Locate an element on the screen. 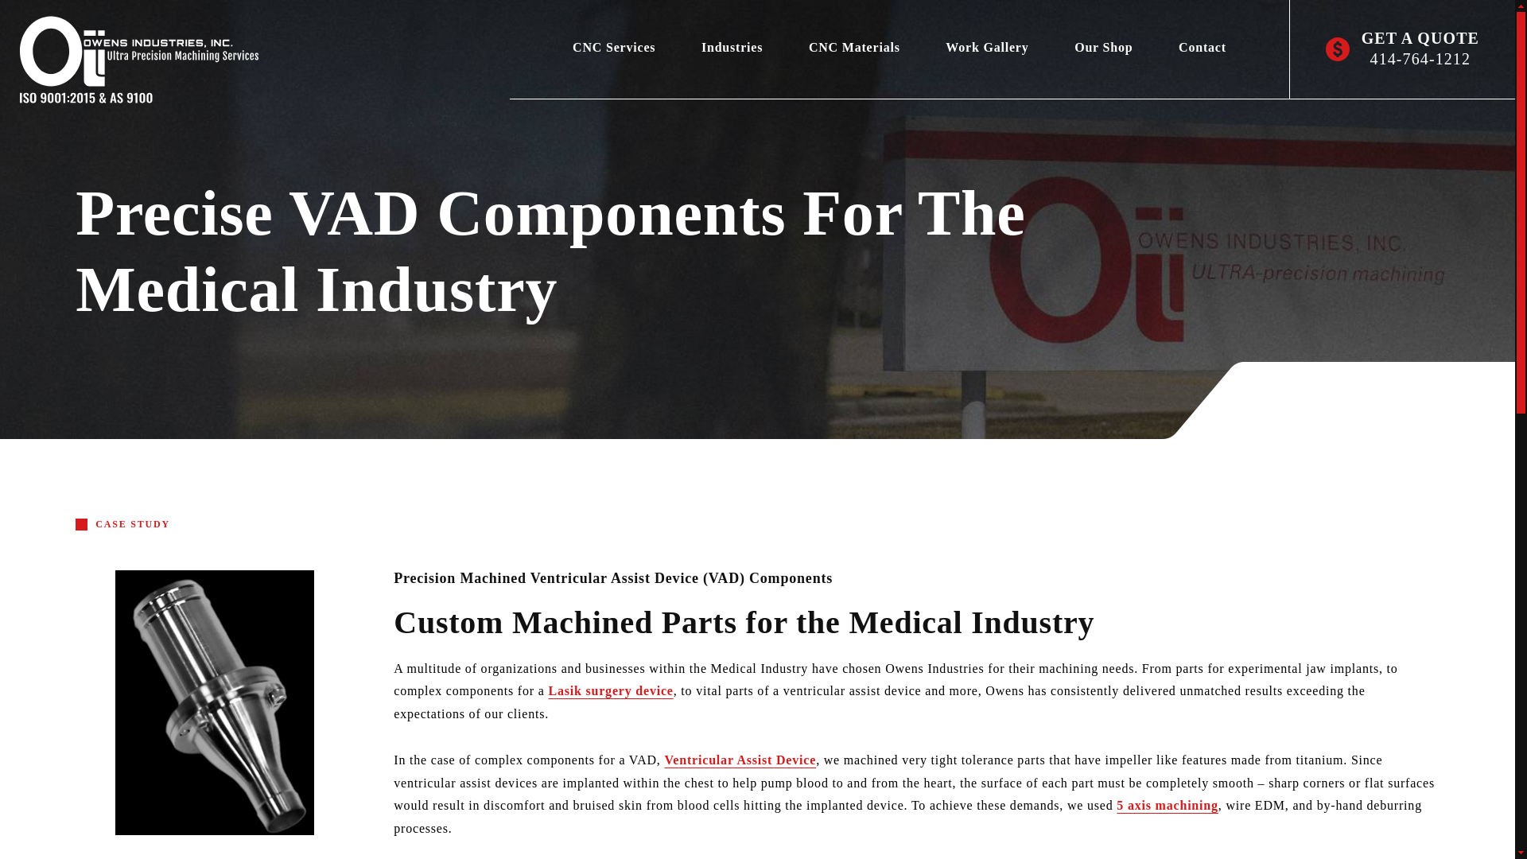 The width and height of the screenshot is (1527, 859). Ultra Precision Machining Services for any Industry is located at coordinates (129, 60).